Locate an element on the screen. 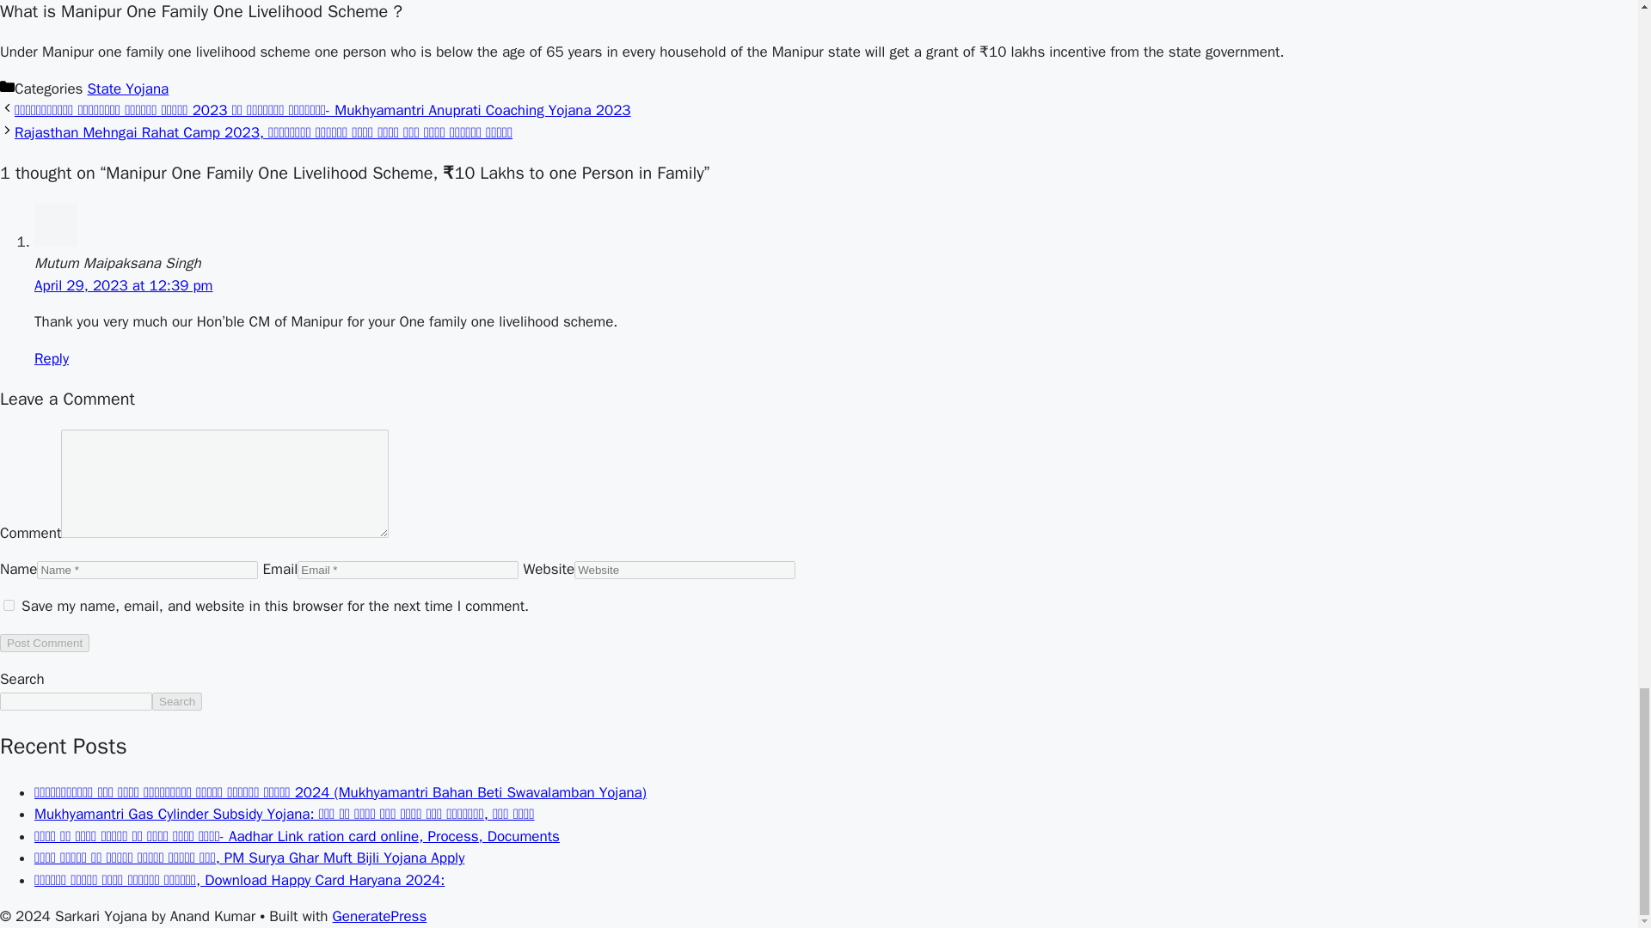 This screenshot has height=928, width=1651. Search is located at coordinates (176, 701).